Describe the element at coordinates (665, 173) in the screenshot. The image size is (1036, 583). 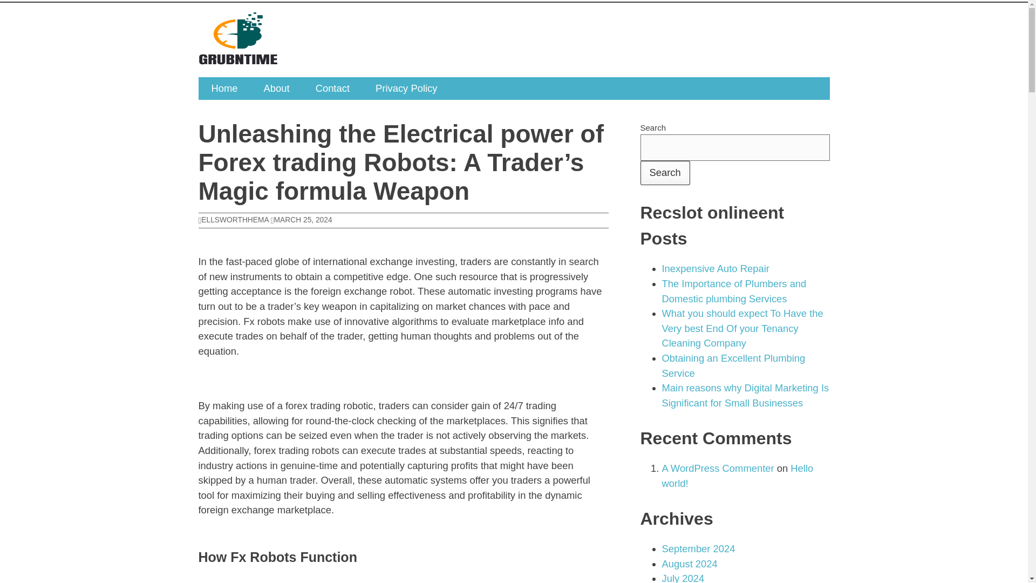
I see `Search` at that location.